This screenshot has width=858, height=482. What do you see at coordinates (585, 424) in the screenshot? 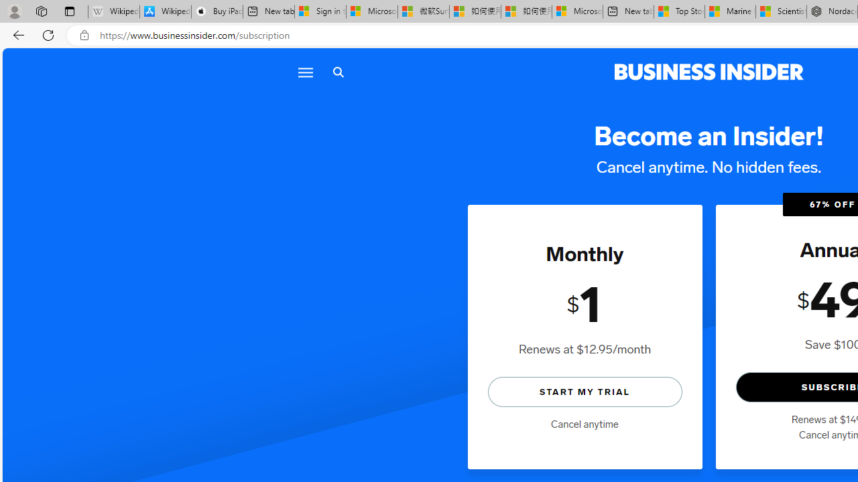
I see `Cancel anytime` at bounding box center [585, 424].